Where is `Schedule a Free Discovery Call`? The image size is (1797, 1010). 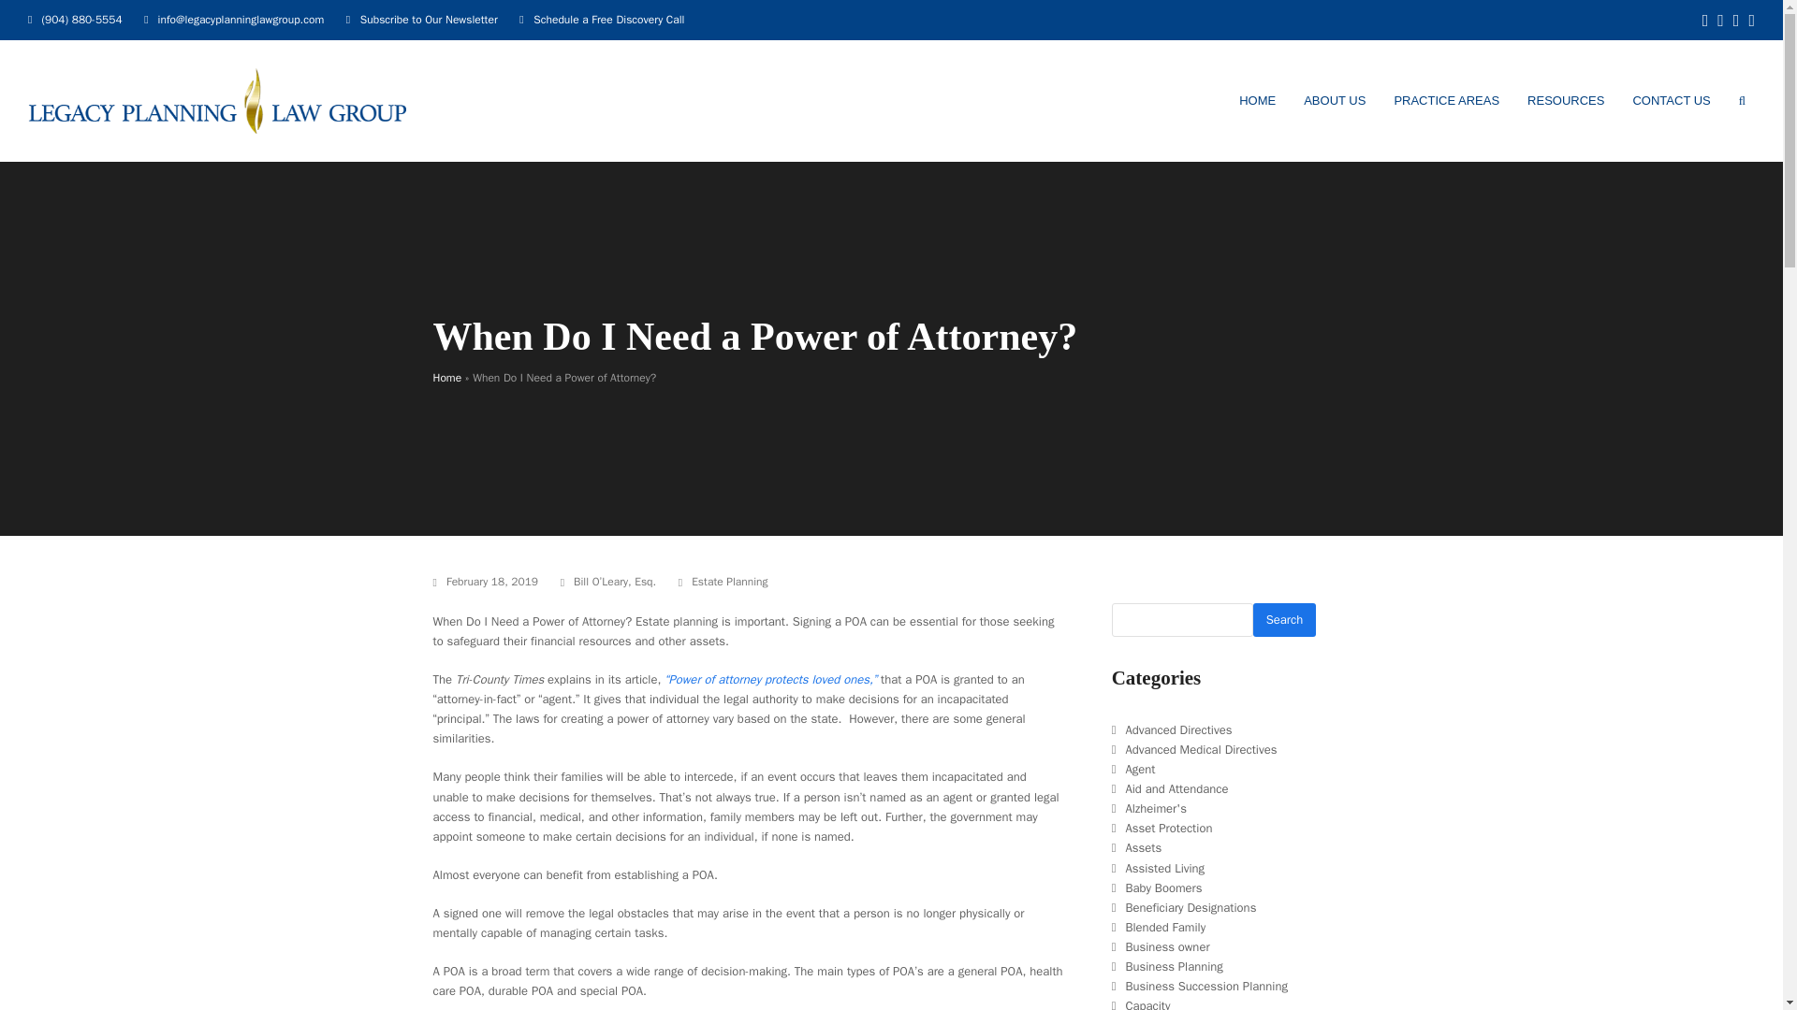 Schedule a Free Discovery Call is located at coordinates (608, 19).